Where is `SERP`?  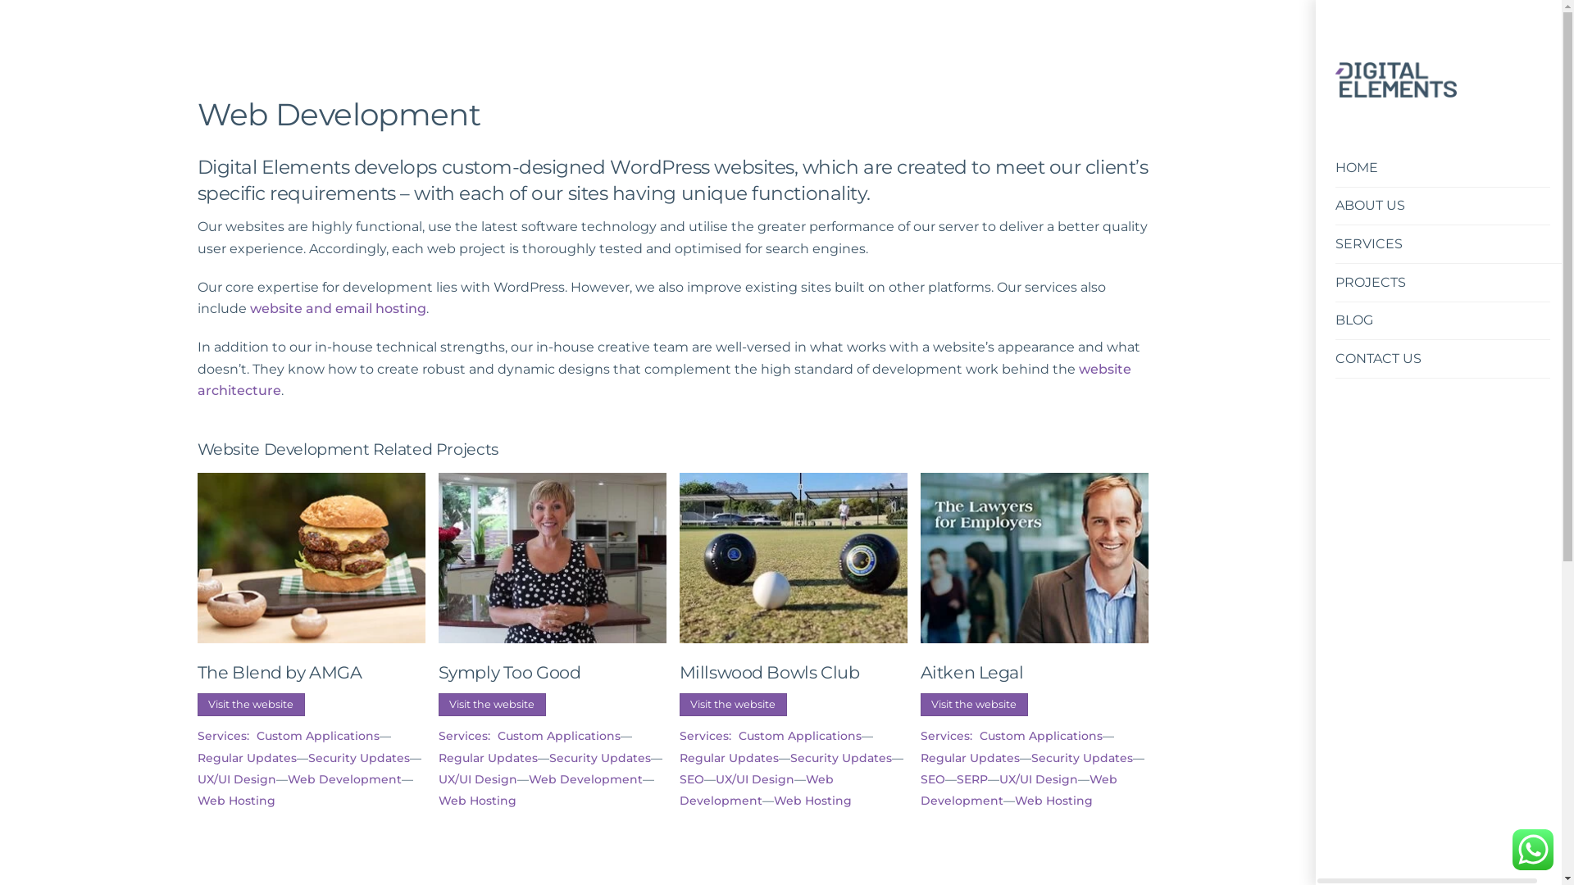 SERP is located at coordinates (972, 779).